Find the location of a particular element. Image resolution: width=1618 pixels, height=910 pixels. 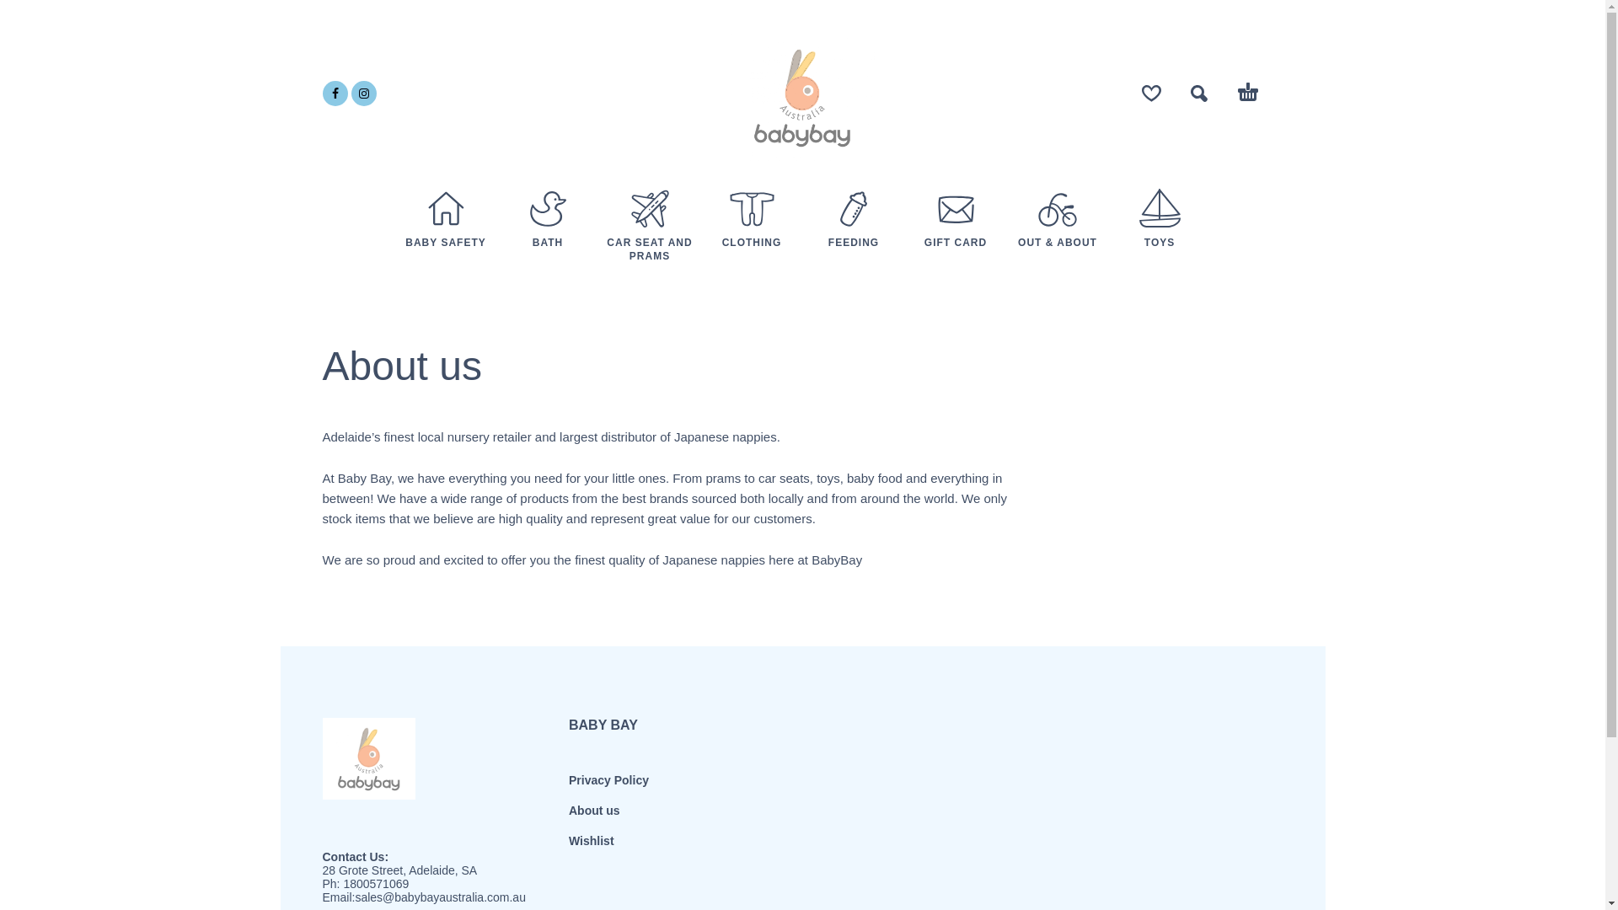

CAR SEAT AND PRAMS is located at coordinates (649, 248).